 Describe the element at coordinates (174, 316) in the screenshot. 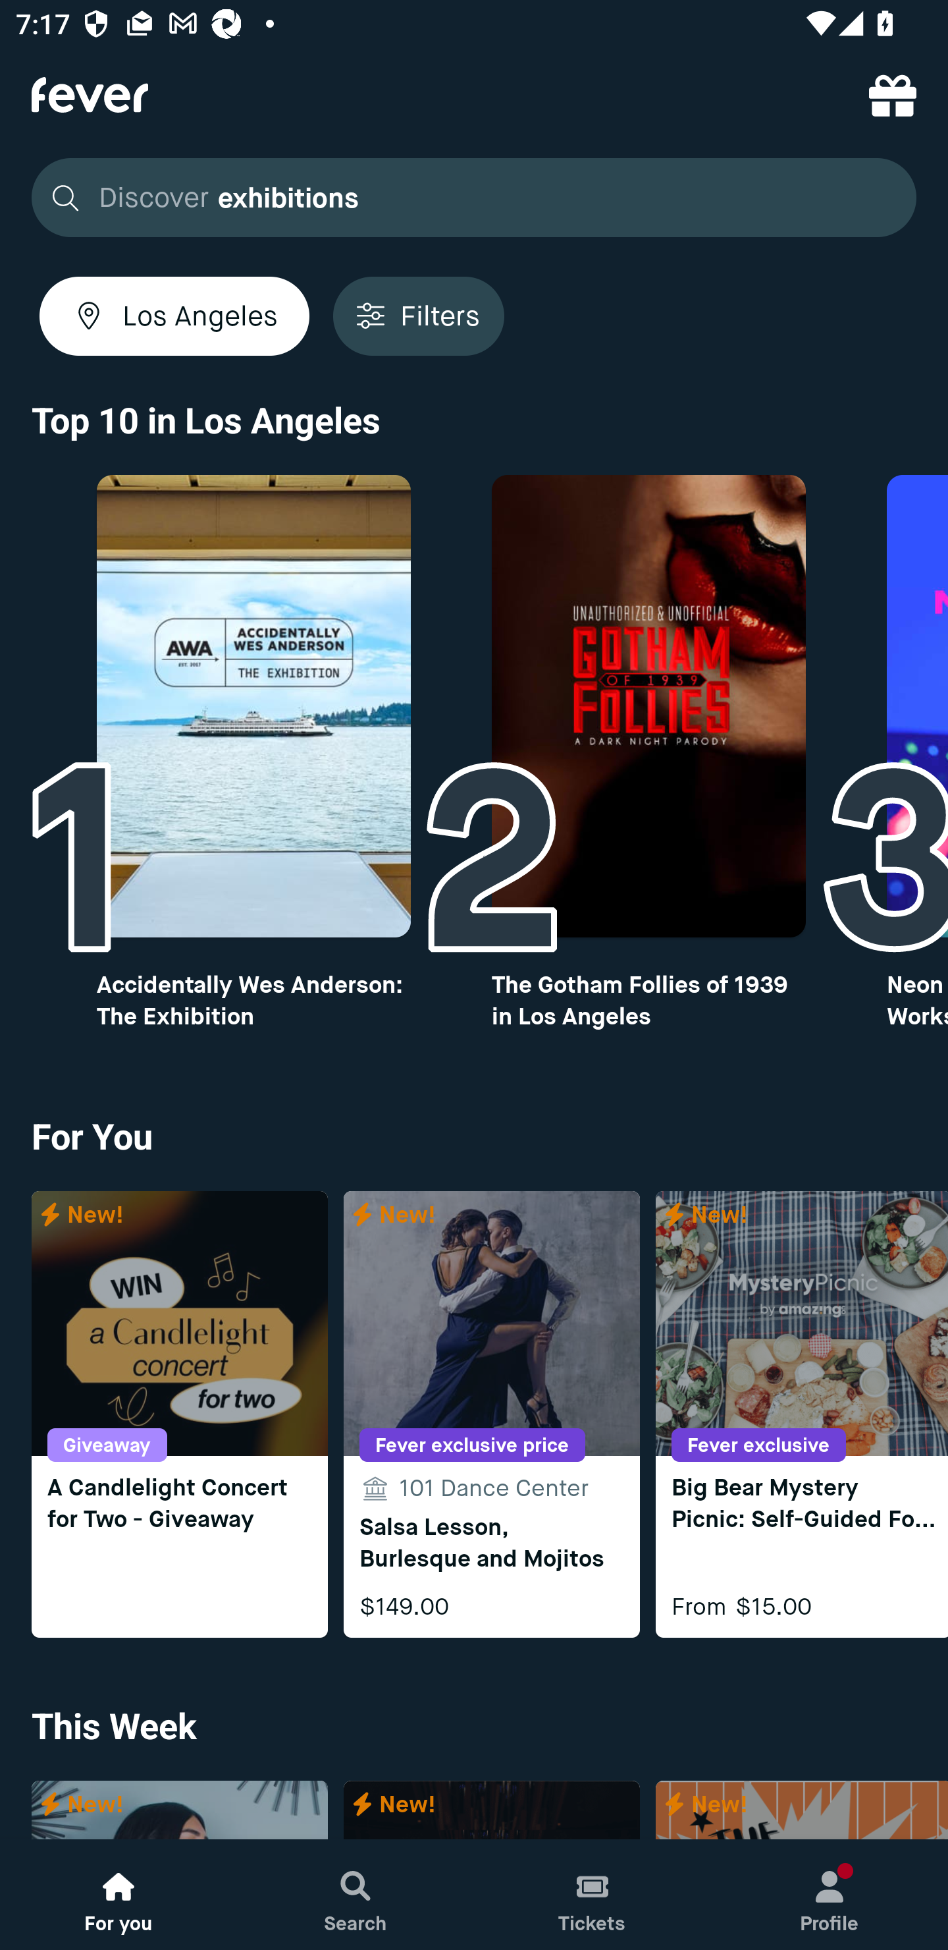

I see `Los Angeles` at that location.